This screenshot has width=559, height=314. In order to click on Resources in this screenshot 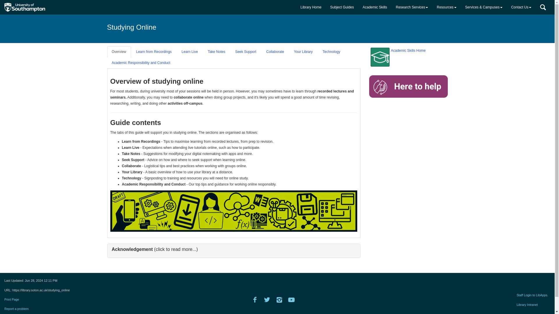, I will do `click(446, 7)`.